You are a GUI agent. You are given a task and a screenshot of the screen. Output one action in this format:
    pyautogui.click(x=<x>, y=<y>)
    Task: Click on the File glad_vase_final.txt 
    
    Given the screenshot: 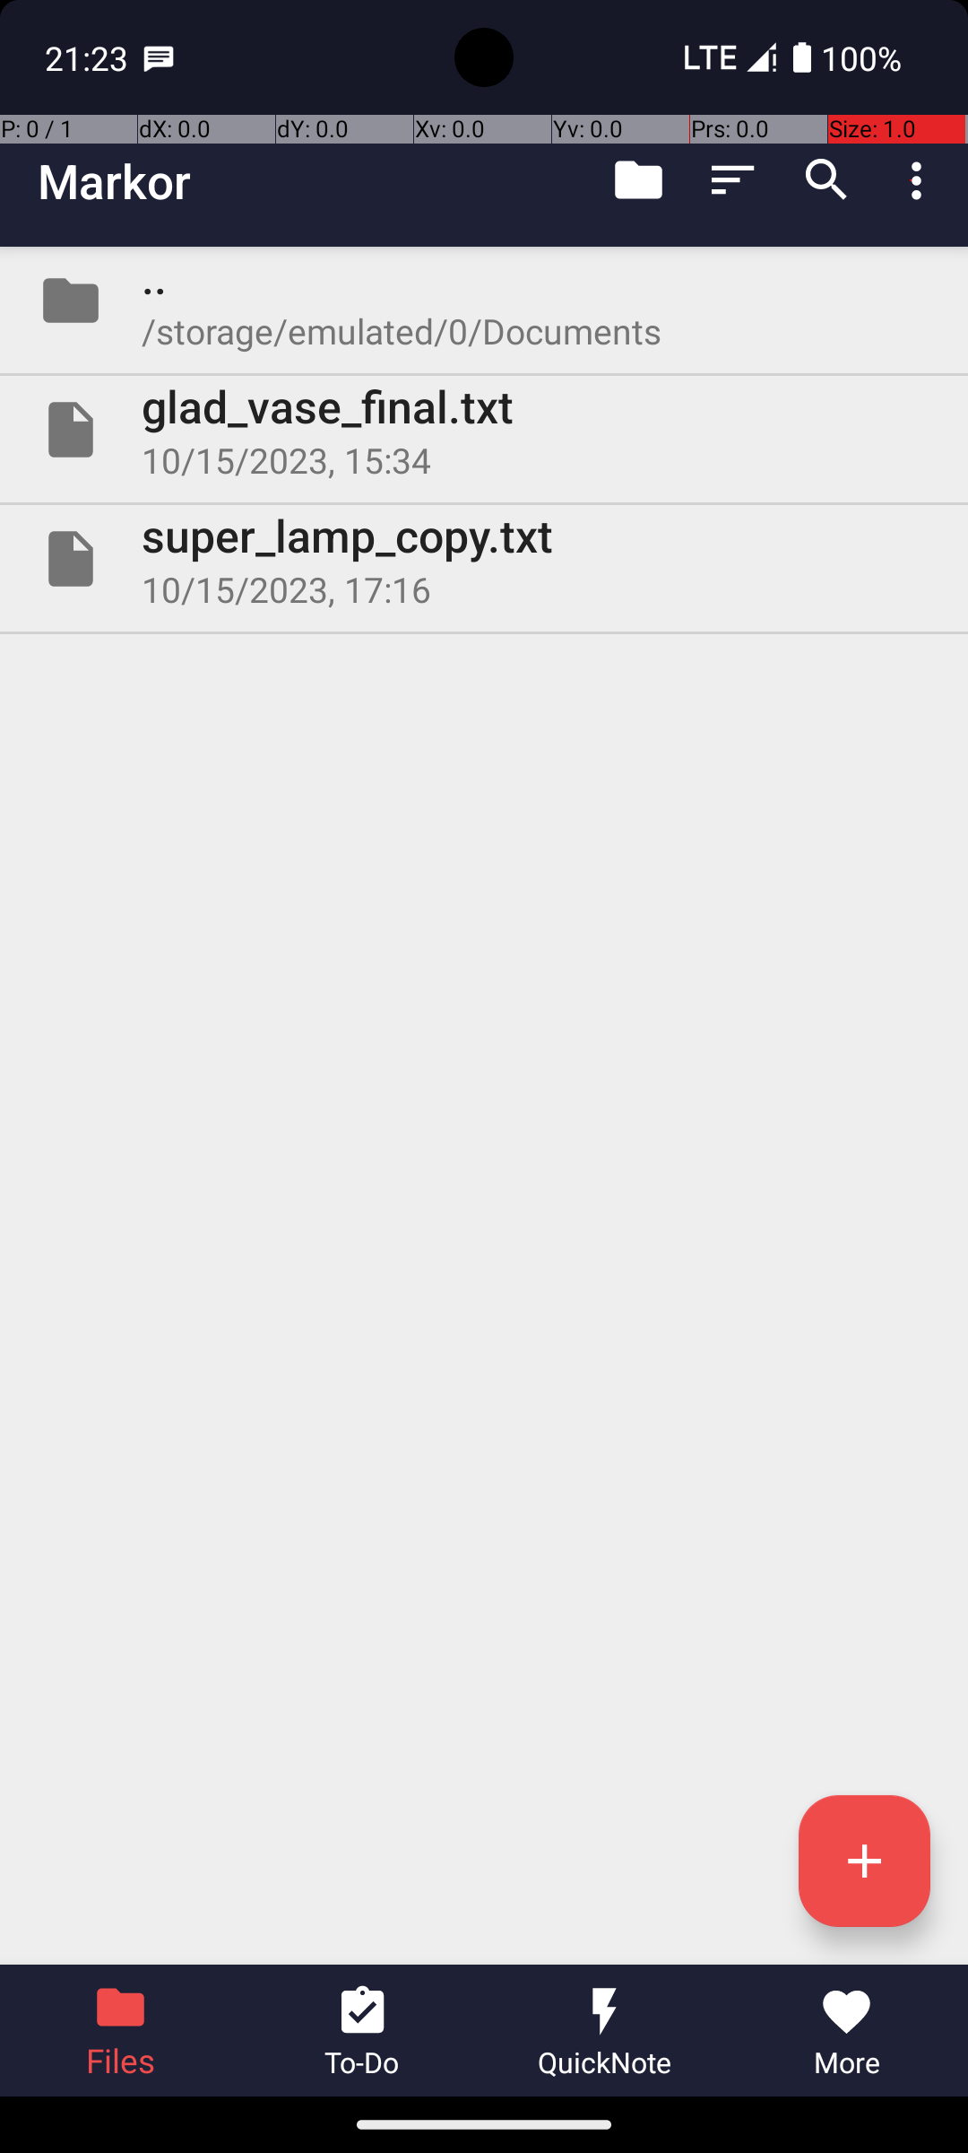 What is the action you would take?
    pyautogui.click(x=484, y=430)
    